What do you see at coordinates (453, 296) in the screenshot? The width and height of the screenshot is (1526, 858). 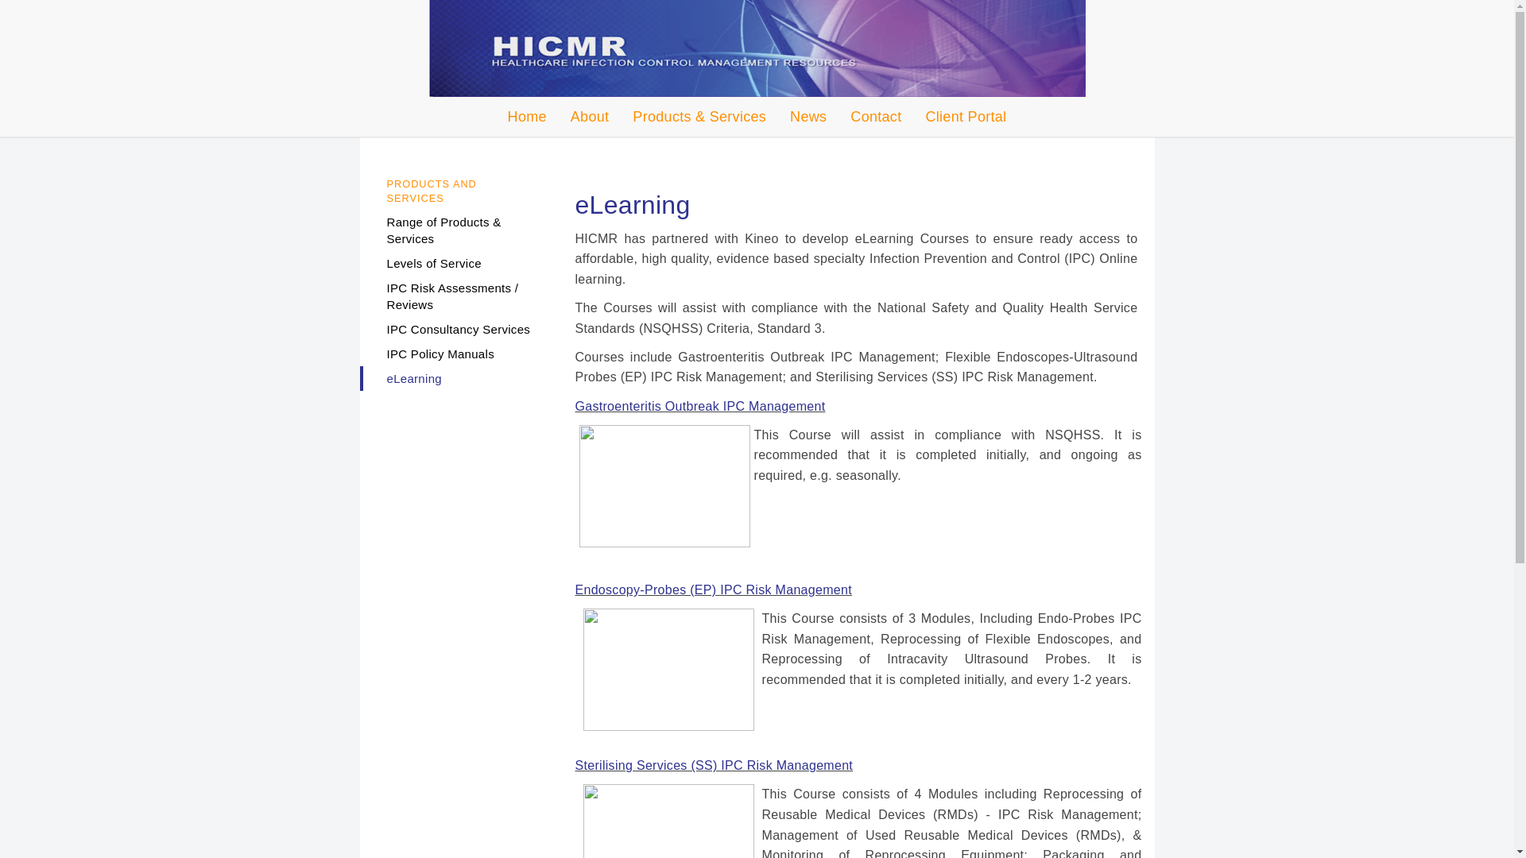 I see `IPC Risk Assessments / Reviews` at bounding box center [453, 296].